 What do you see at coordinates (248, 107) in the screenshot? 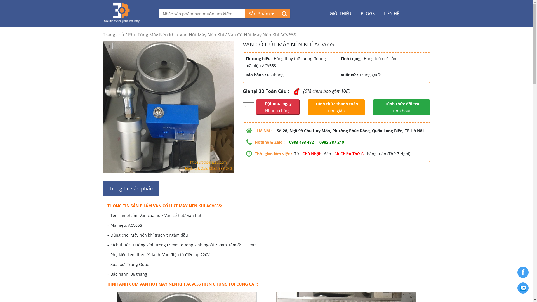
I see `SL` at bounding box center [248, 107].